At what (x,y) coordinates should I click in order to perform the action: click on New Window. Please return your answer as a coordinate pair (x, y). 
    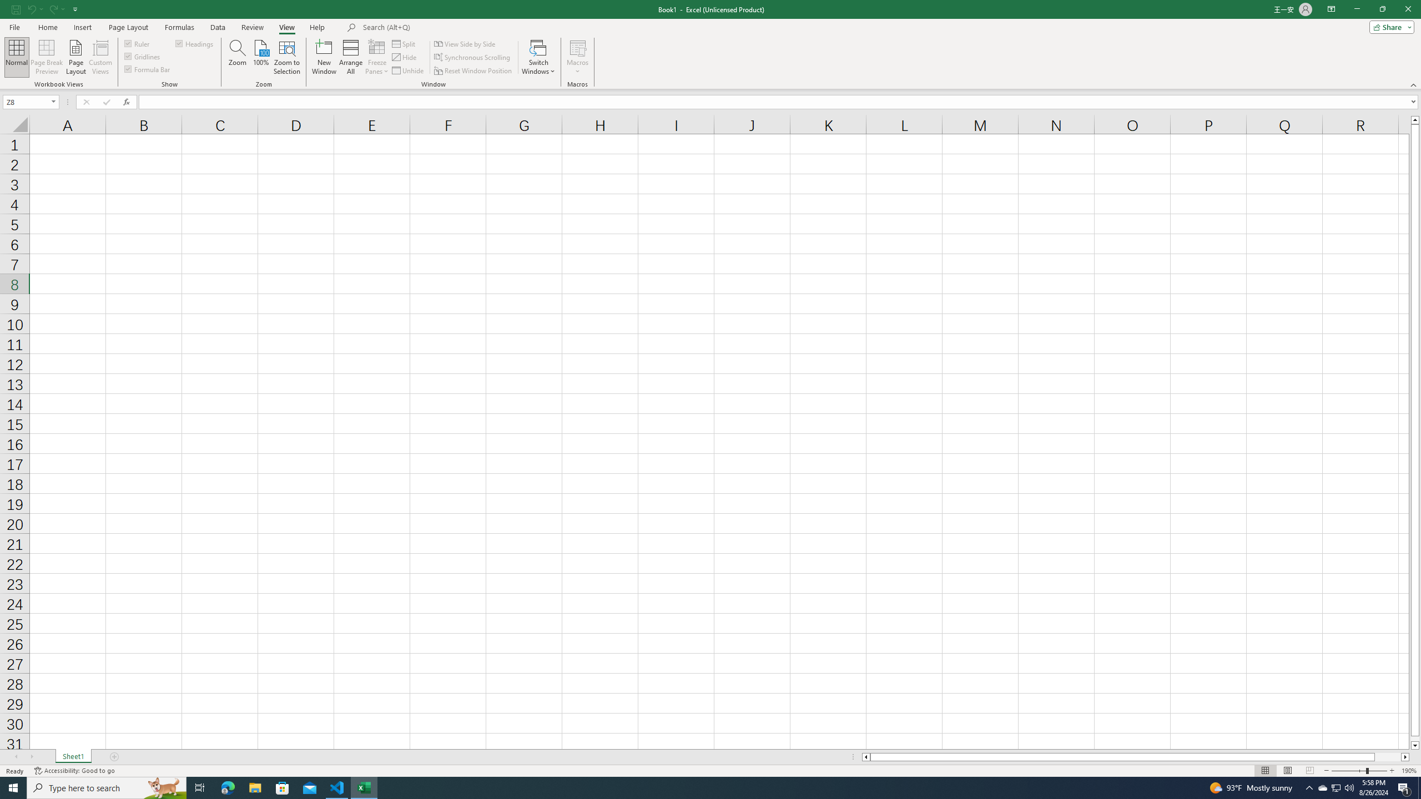
    Looking at the image, I should click on (324, 57).